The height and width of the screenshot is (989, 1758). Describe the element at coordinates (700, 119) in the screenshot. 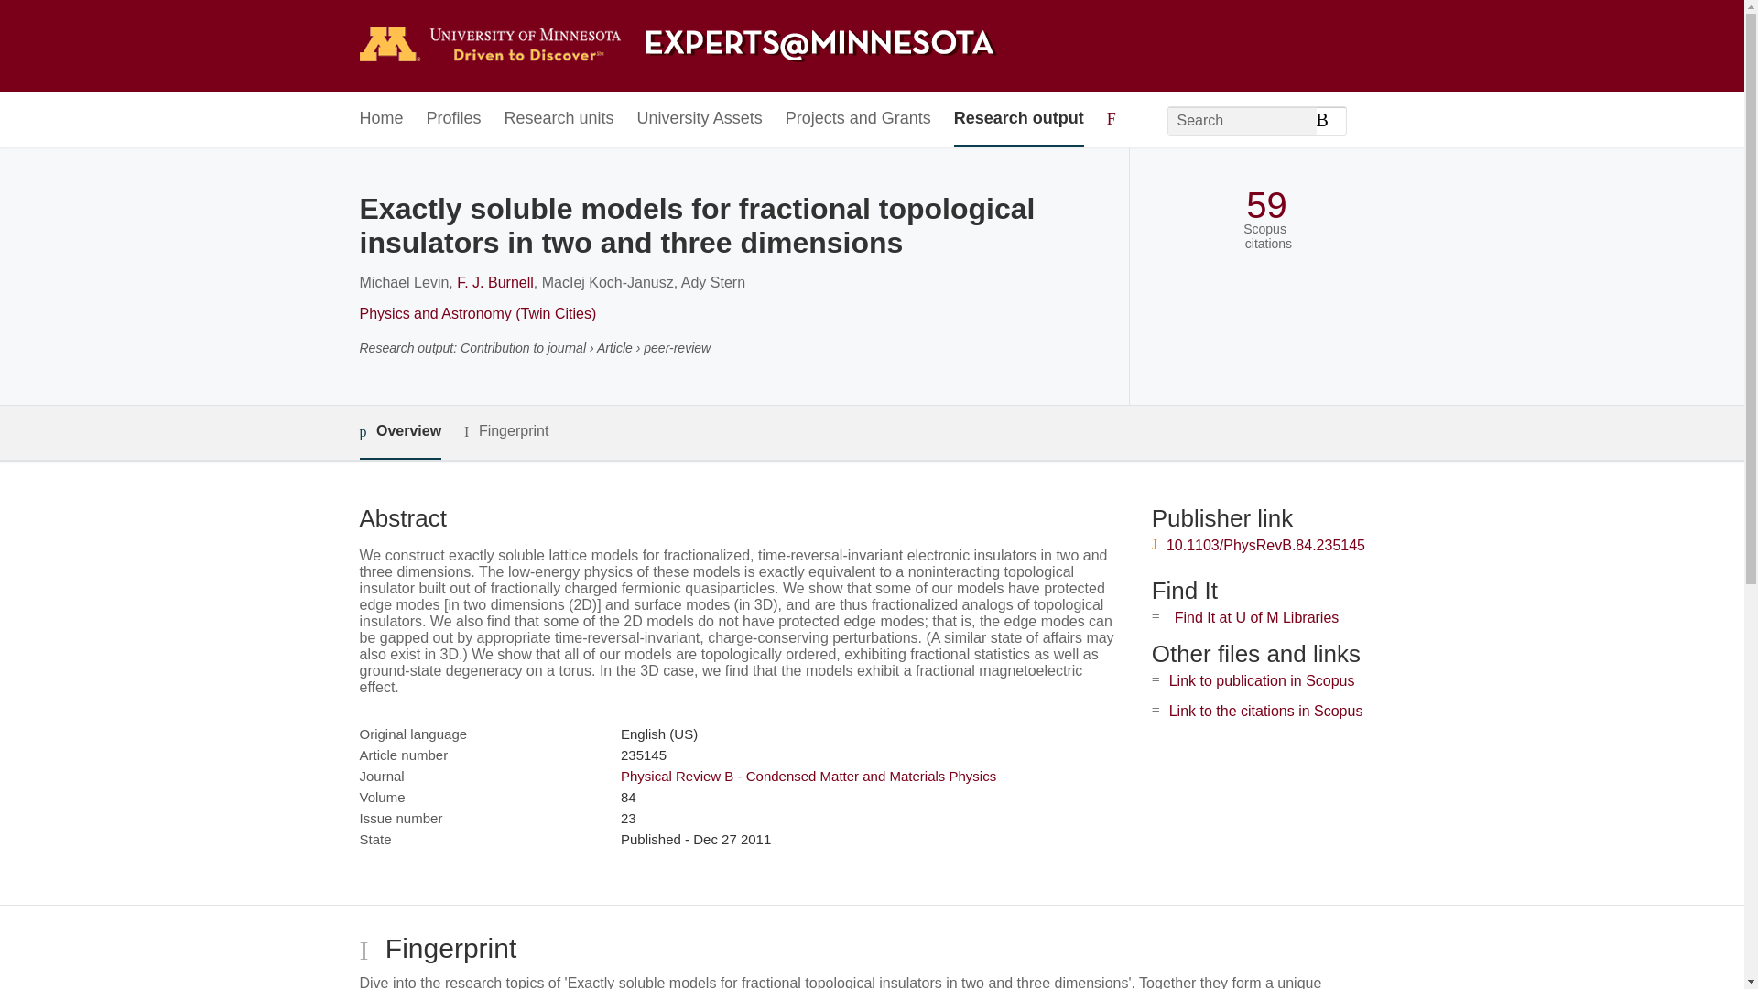

I see `University Assets` at that location.